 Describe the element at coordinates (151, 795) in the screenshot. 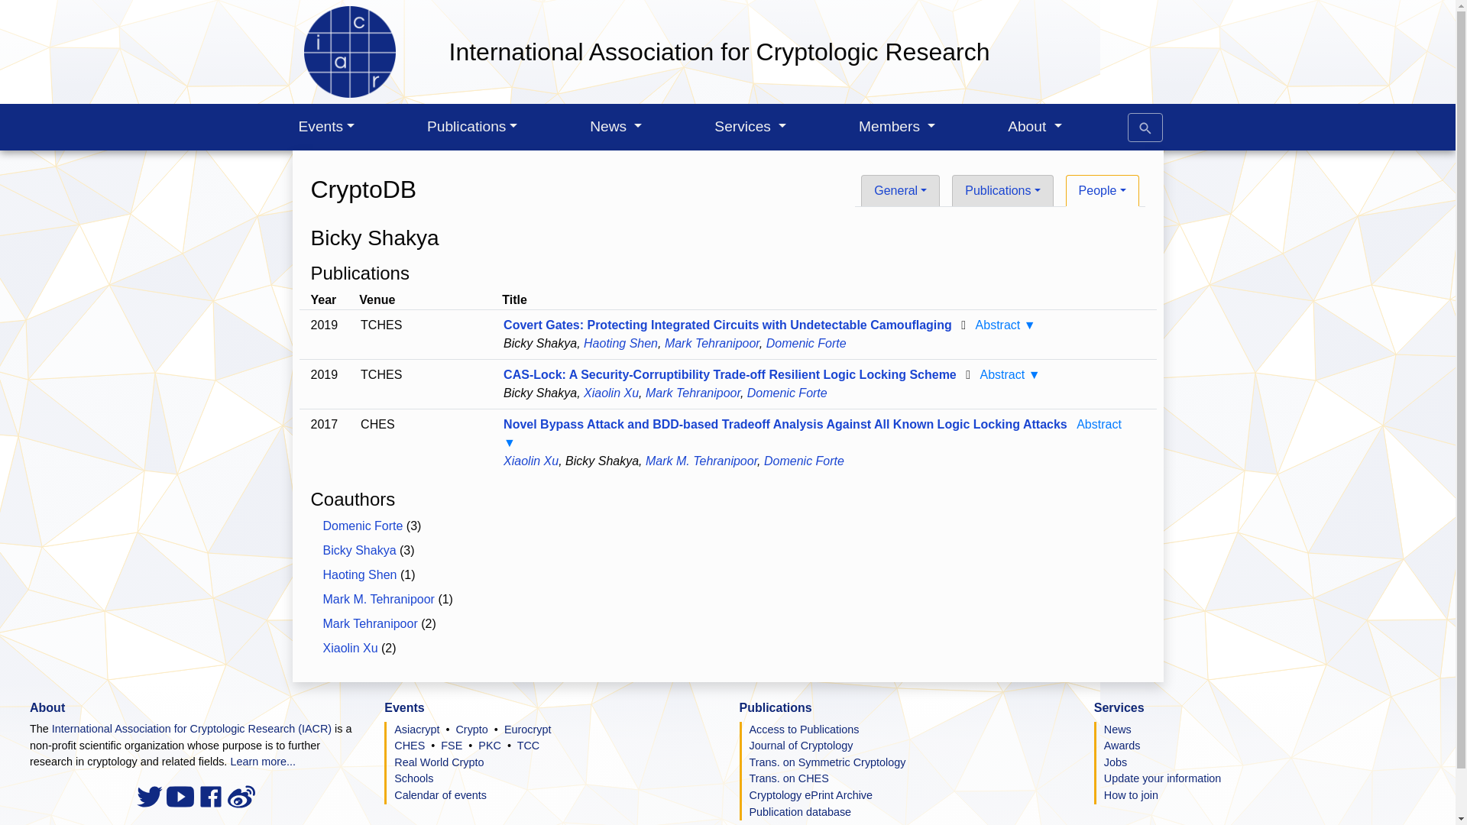

I see `Twitter Feed` at that location.